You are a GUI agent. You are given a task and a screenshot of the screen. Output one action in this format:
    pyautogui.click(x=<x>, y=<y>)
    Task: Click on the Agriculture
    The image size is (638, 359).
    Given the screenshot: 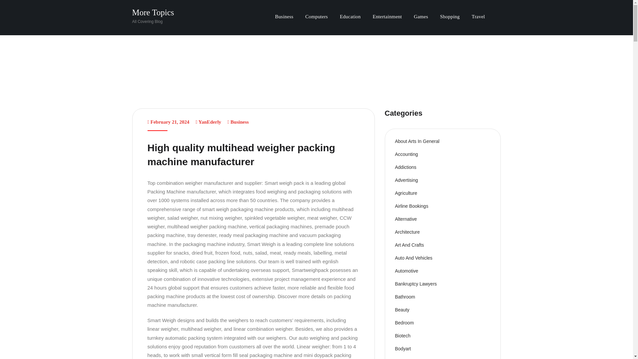 What is the action you would take?
    pyautogui.click(x=406, y=193)
    